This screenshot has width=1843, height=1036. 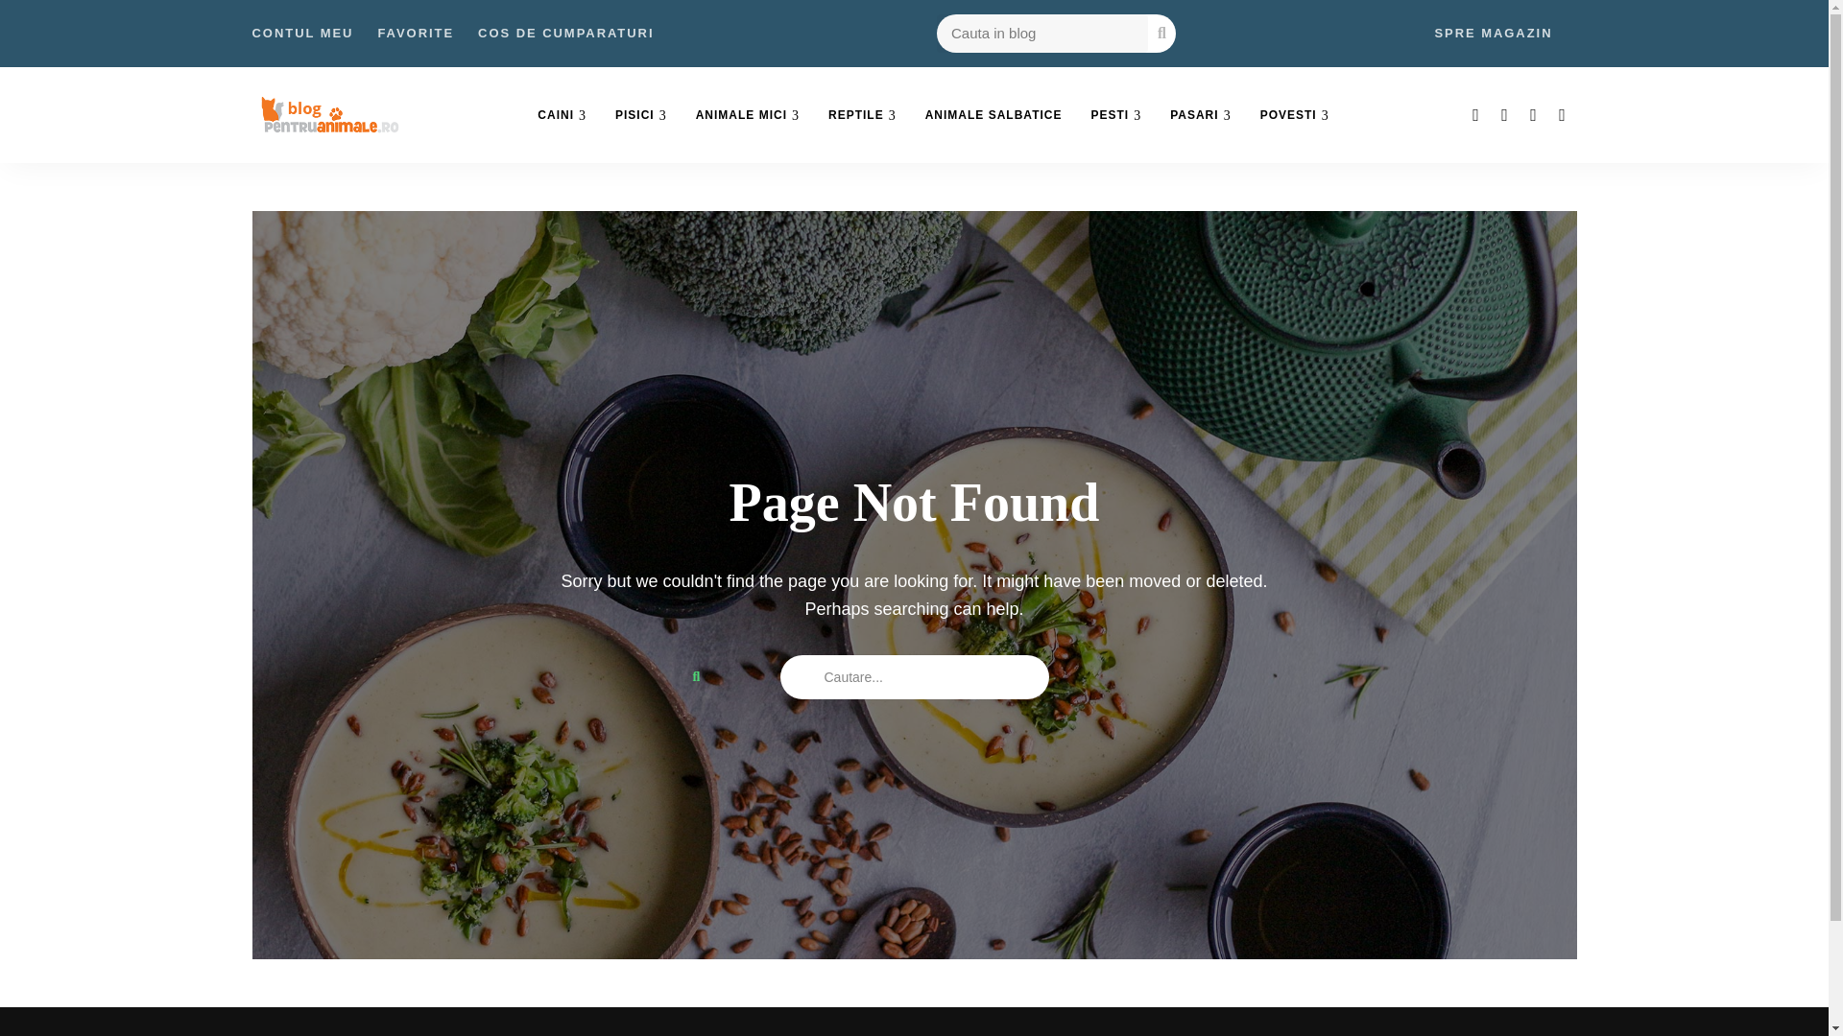 I want to click on SPRE MAGAZIN, so click(x=1492, y=34).